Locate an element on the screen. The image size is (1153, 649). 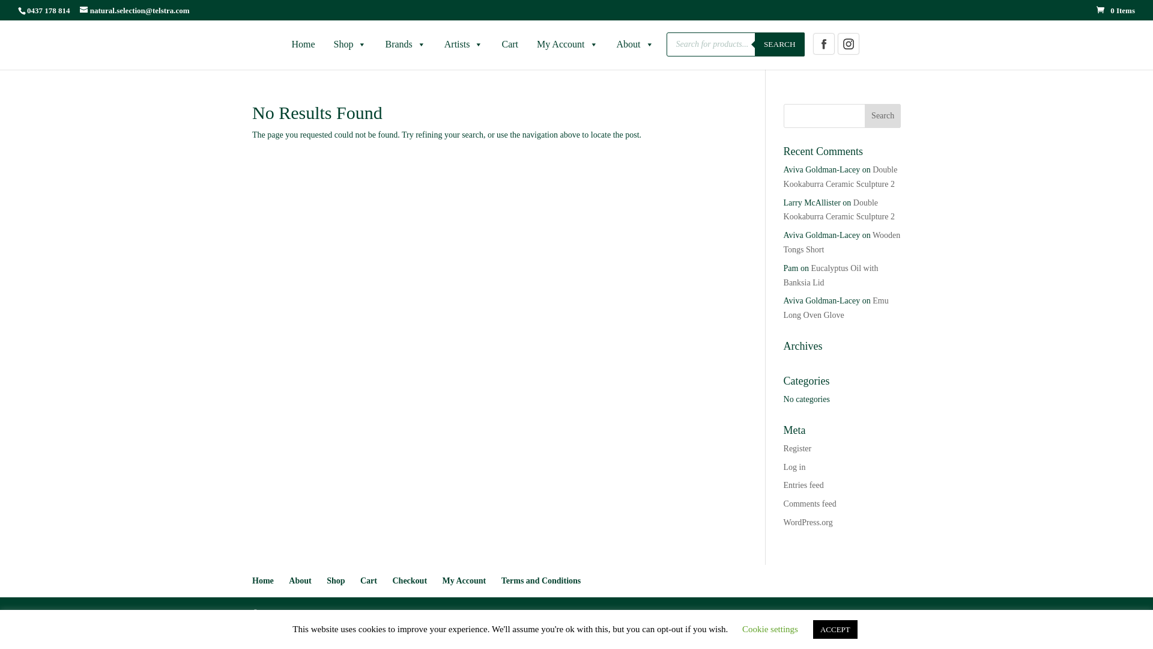
Cart is located at coordinates (369, 580).